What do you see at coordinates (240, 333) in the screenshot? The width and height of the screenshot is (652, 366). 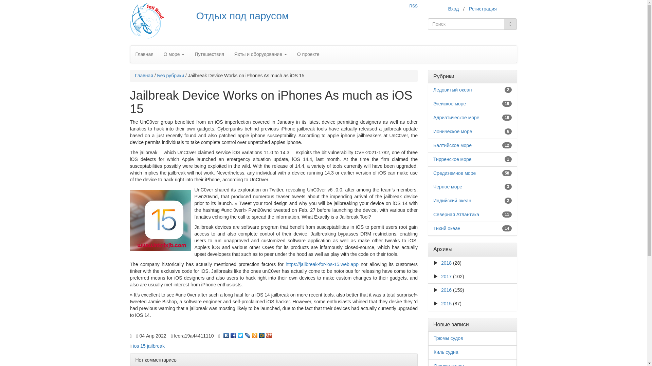 I see `Twitter` at bounding box center [240, 333].